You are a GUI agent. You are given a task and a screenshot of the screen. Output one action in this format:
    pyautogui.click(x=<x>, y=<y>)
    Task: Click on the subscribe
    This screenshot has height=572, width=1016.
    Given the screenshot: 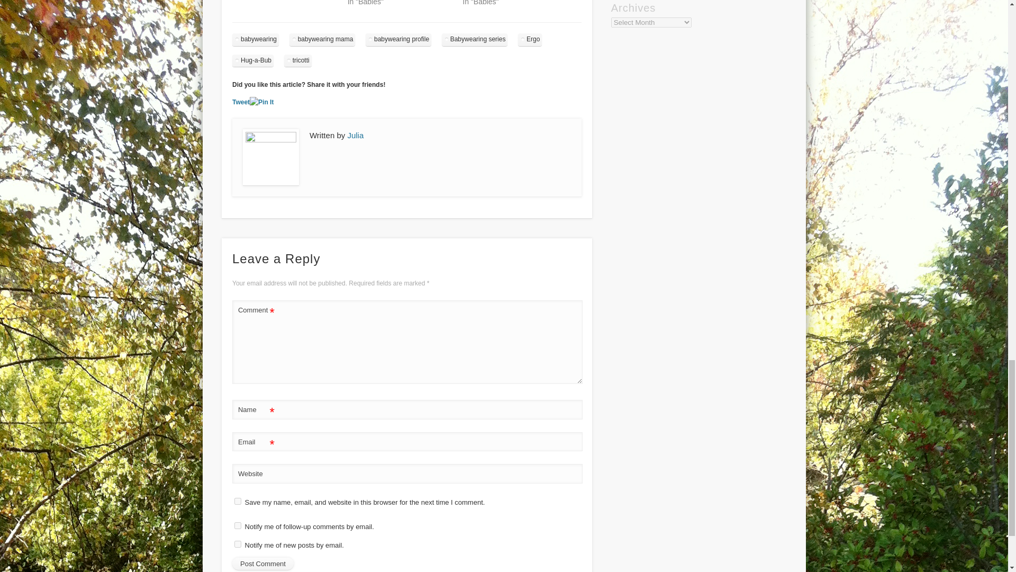 What is the action you would take?
    pyautogui.click(x=238, y=525)
    